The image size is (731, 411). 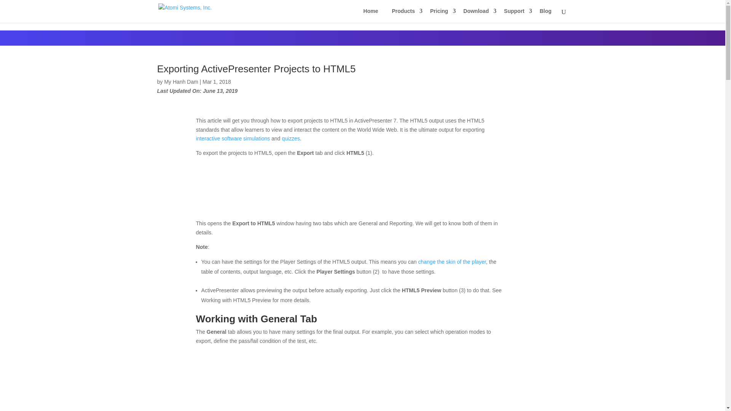 What do you see at coordinates (452, 262) in the screenshot?
I see `change the skin of the player` at bounding box center [452, 262].